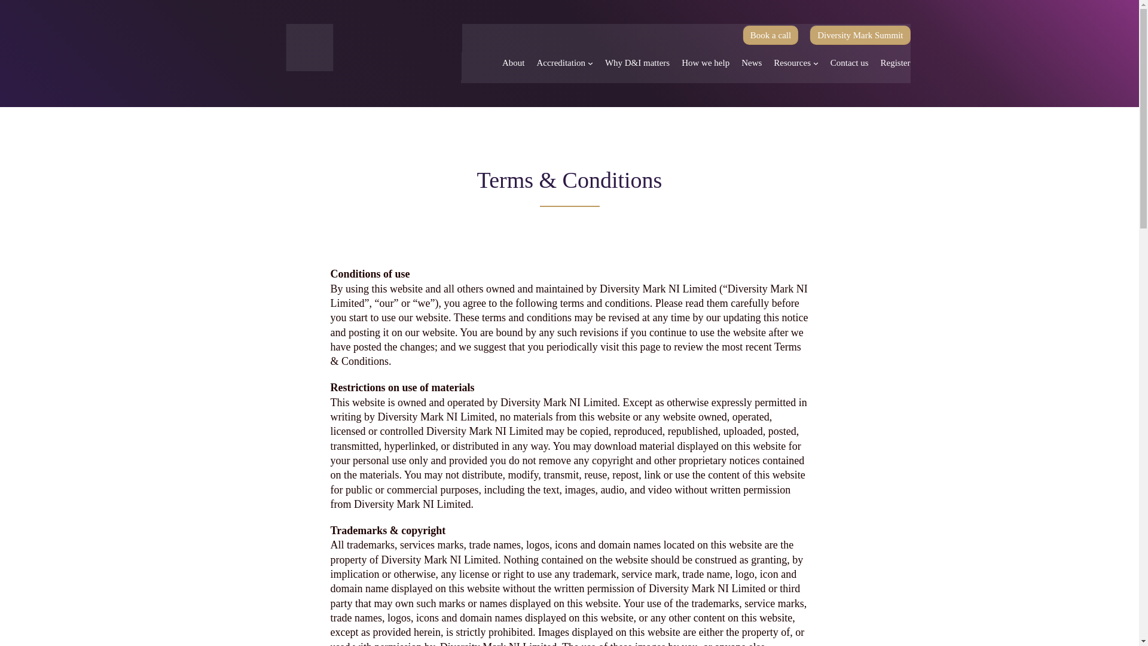  What do you see at coordinates (706, 62) in the screenshot?
I see `How we help` at bounding box center [706, 62].